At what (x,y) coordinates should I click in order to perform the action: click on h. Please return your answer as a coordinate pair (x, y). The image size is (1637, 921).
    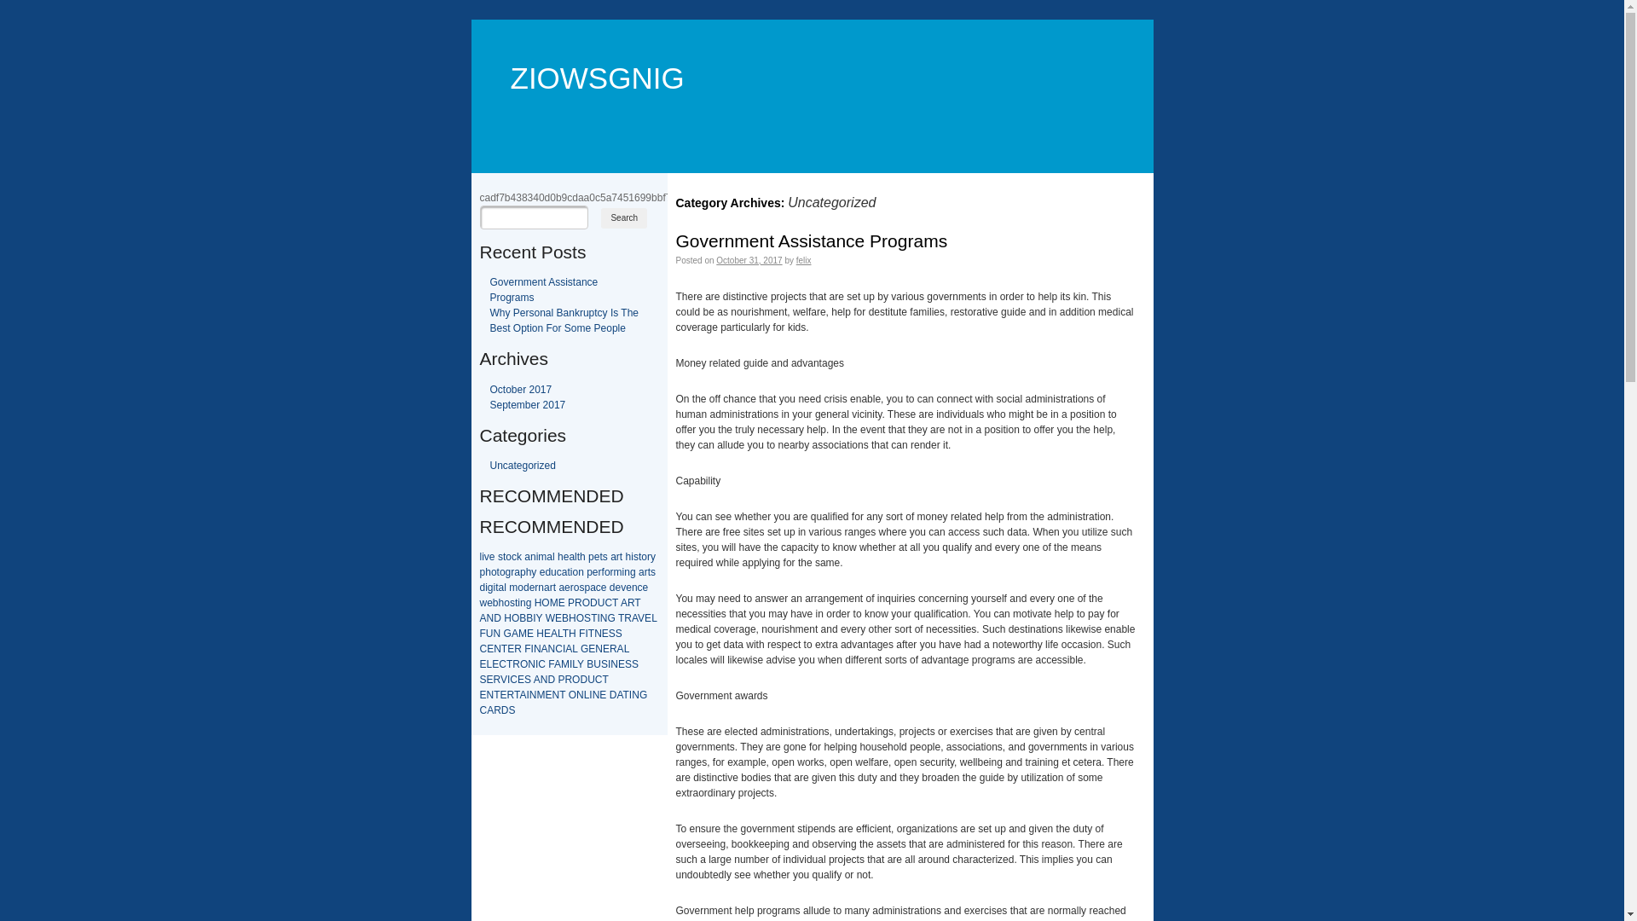
    Looking at the image, I should click on (501, 603).